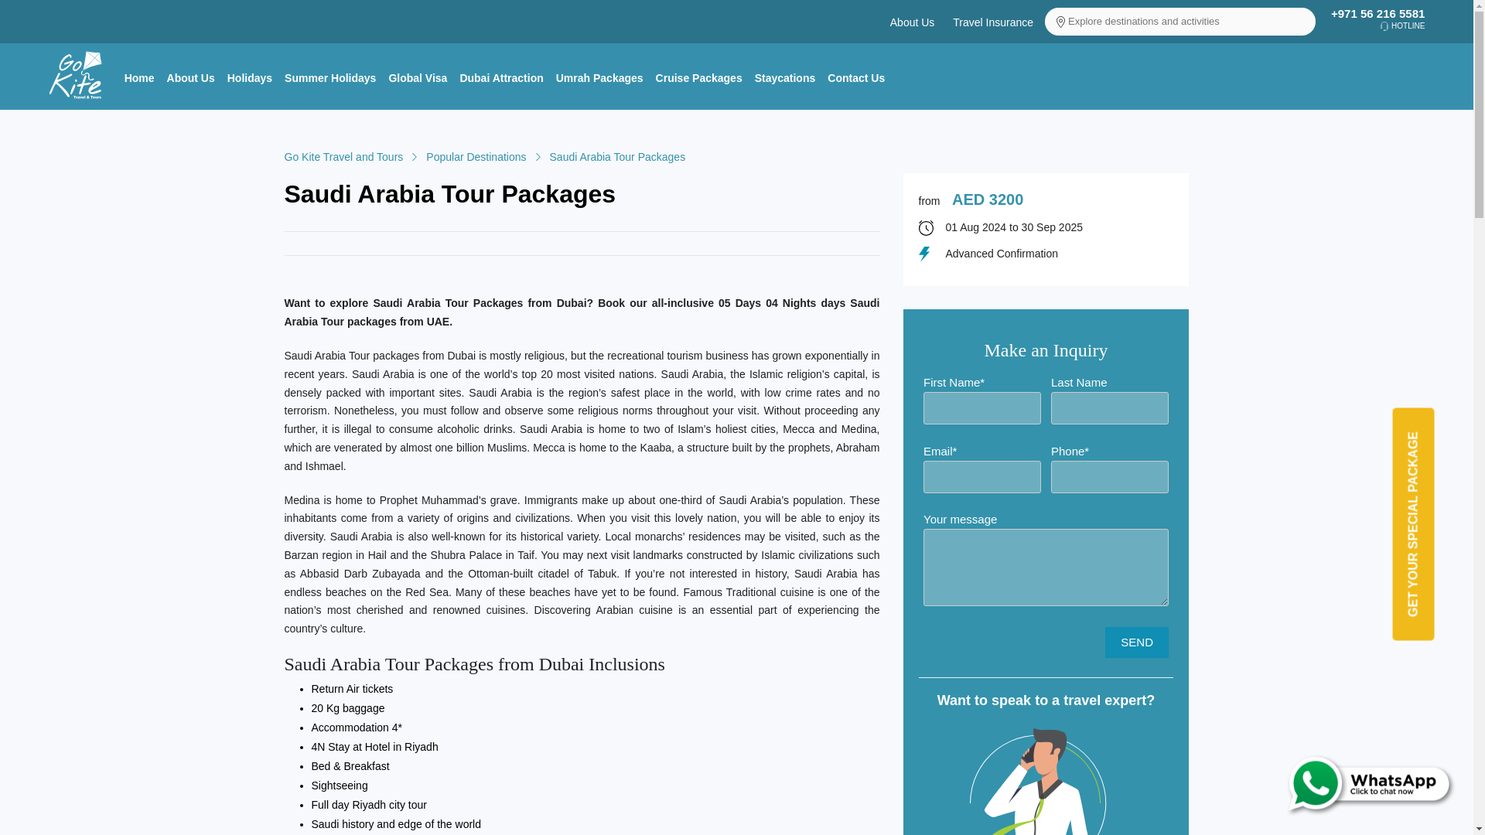 The width and height of the screenshot is (1485, 835). Describe the element at coordinates (1342, 782) in the screenshot. I see `Send whatsApp message` at that location.